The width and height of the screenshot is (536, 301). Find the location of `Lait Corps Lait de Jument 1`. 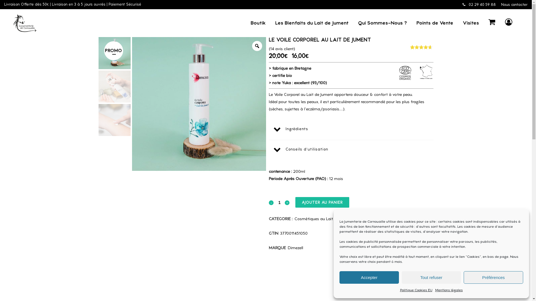

Lait Corps Lait de Jument 1 is located at coordinates (114, 53).